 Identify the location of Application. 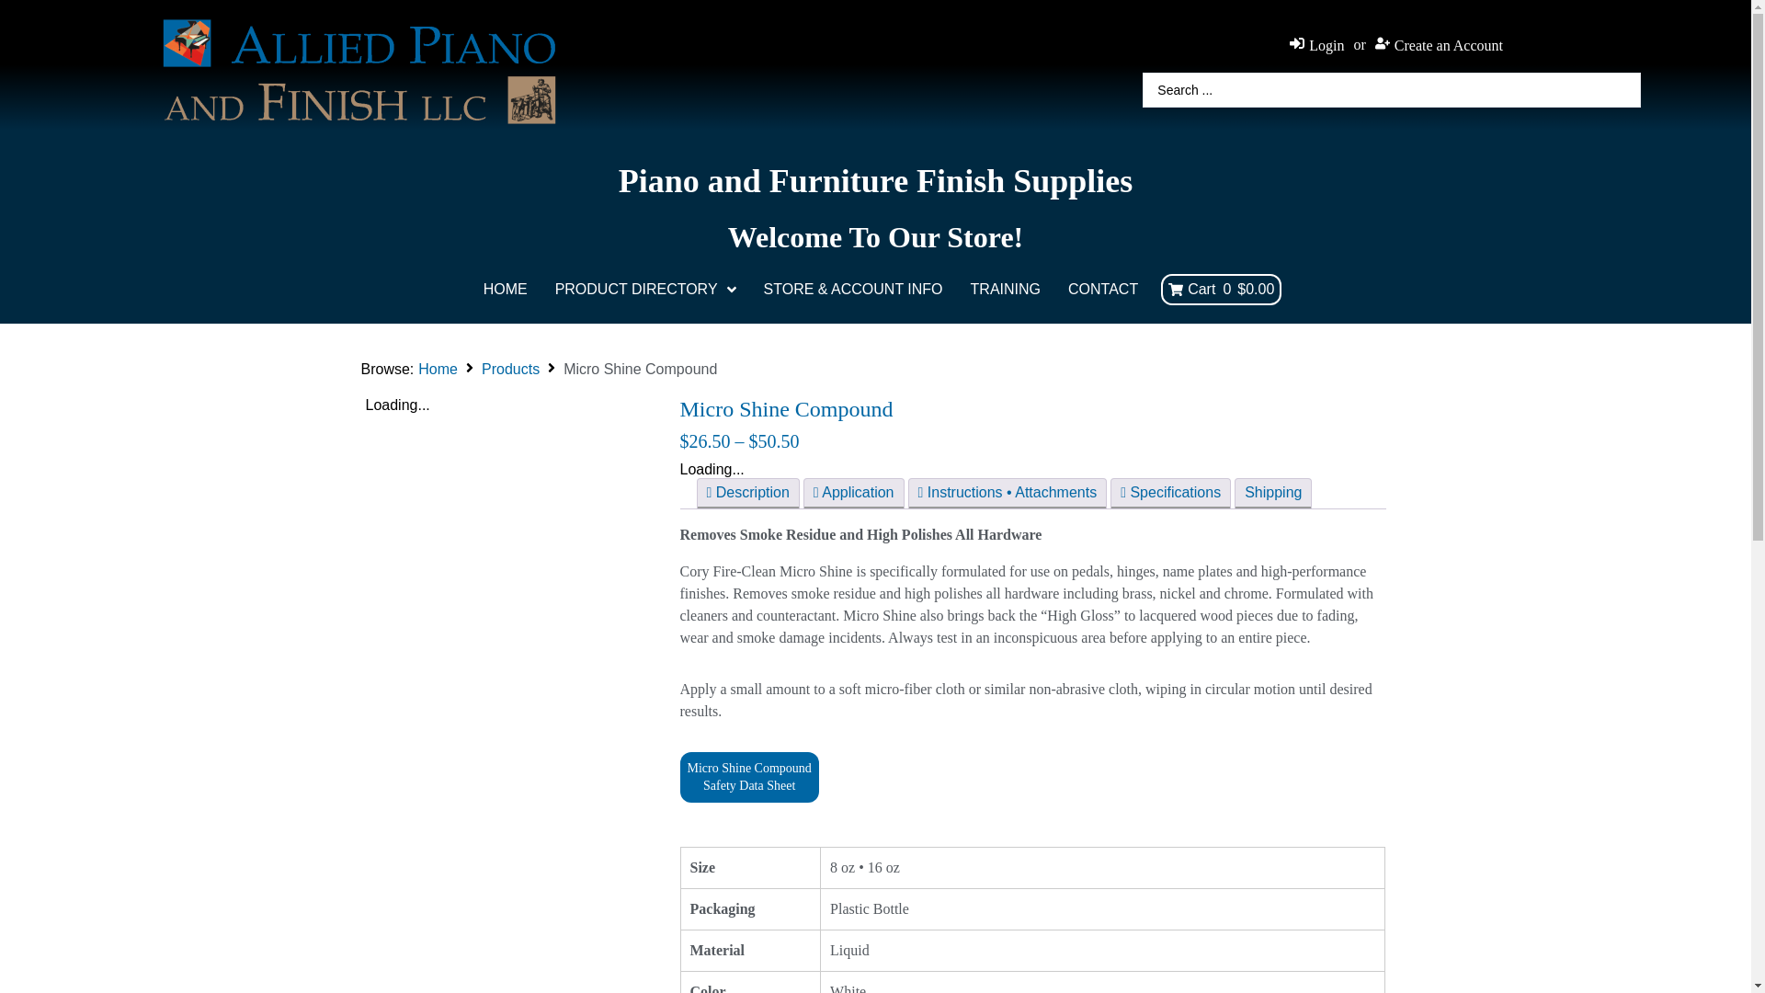
(854, 492).